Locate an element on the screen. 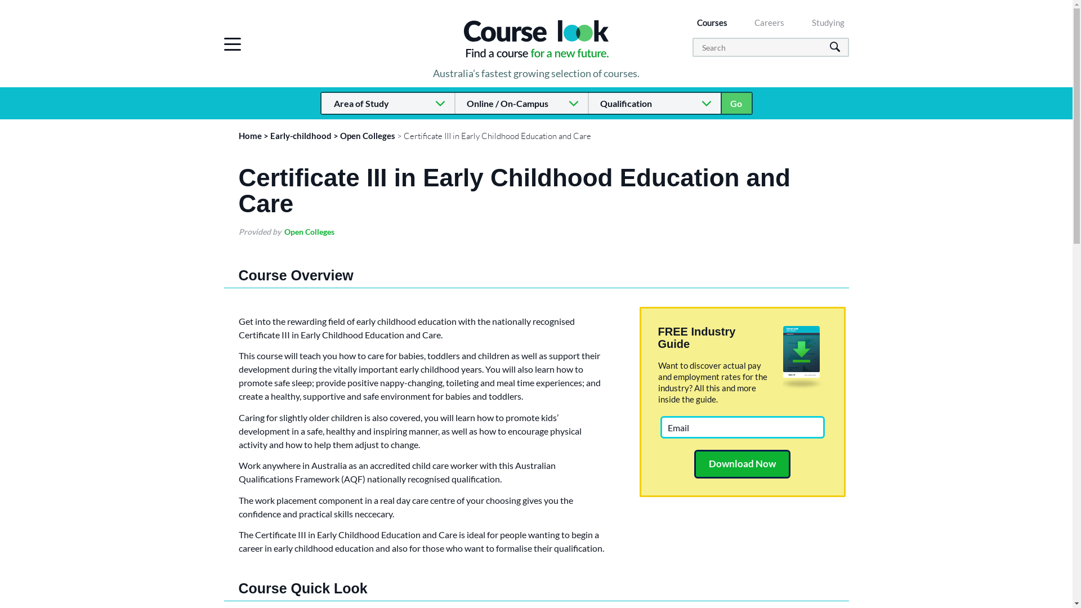  Careers is located at coordinates (769, 23).